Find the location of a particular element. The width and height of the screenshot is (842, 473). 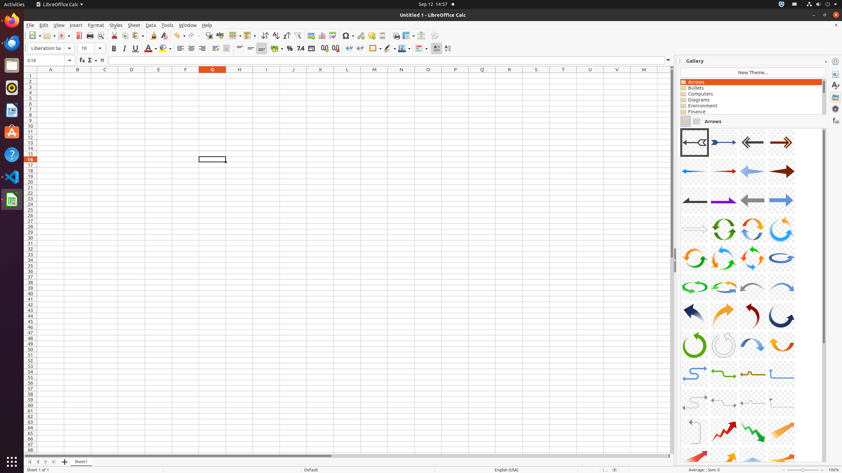

A17-CircleArrow is located at coordinates (695, 258).